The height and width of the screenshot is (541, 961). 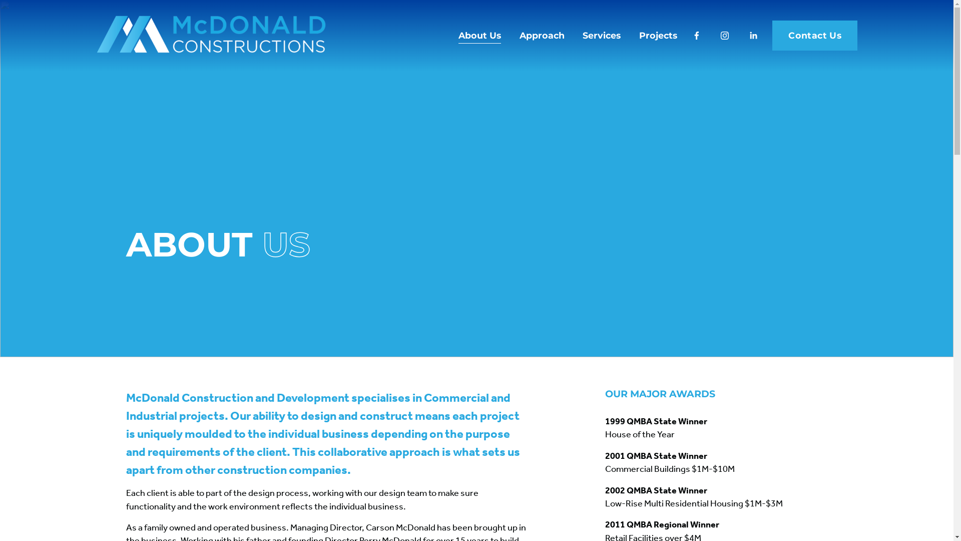 What do you see at coordinates (479, 35) in the screenshot?
I see `About Us` at bounding box center [479, 35].